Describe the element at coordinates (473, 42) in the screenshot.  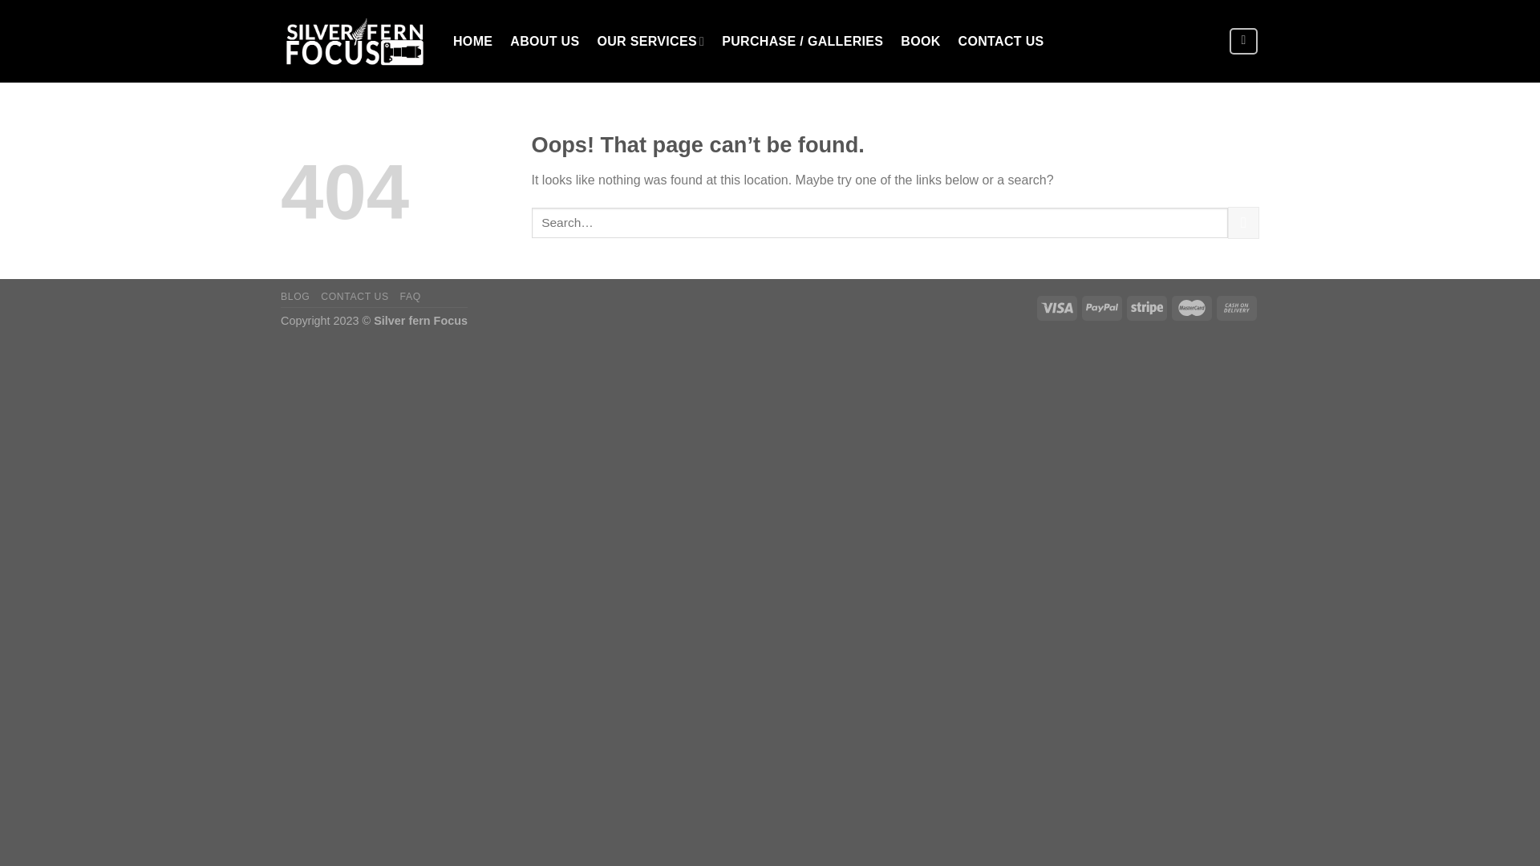
I see `HOME` at that location.